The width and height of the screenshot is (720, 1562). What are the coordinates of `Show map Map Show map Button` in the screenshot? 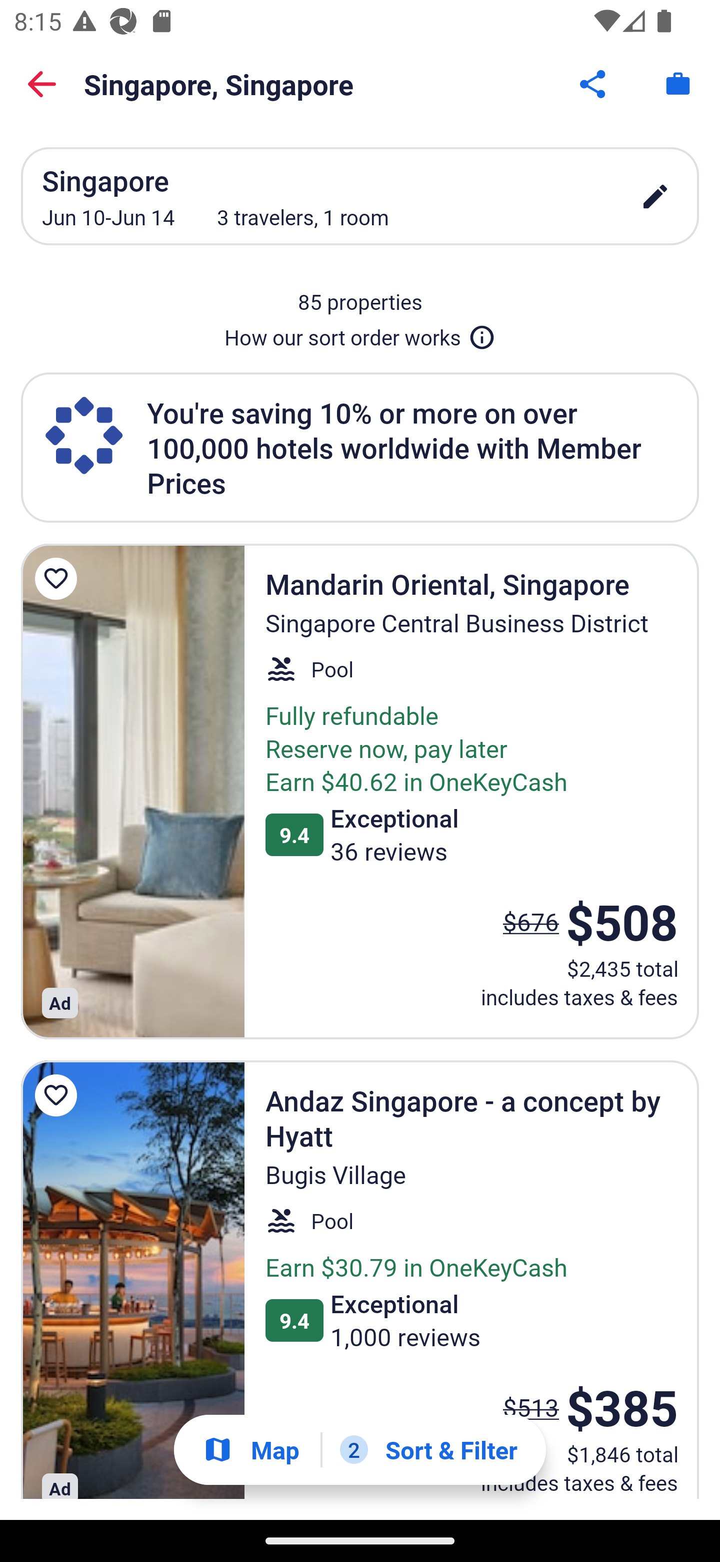 It's located at (251, 1450).